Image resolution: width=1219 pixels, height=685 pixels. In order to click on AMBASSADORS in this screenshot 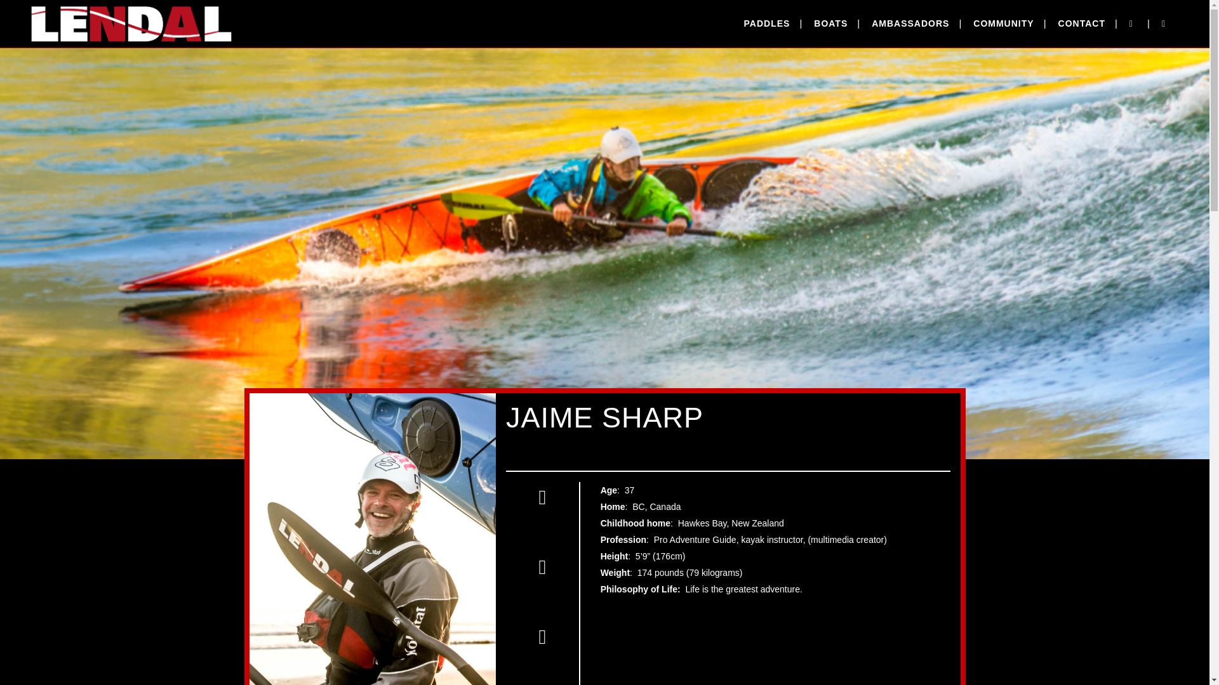, I will do `click(910, 23)`.